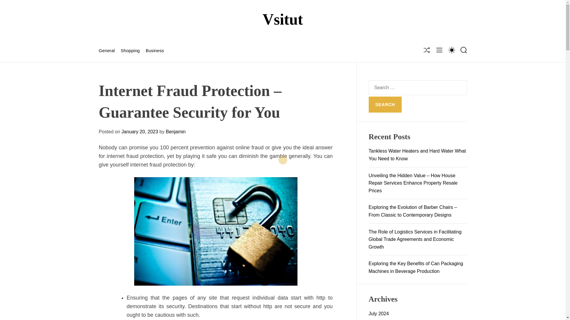 The width and height of the screenshot is (570, 320). I want to click on Search, so click(385, 105).